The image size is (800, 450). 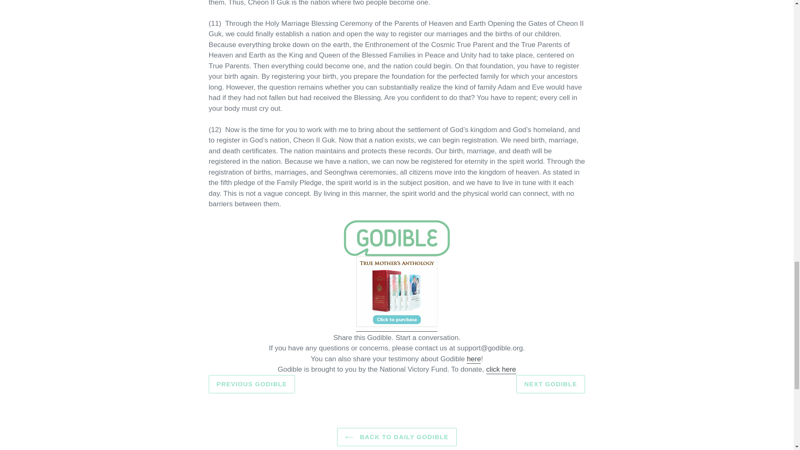 I want to click on PREVIOUS GODIBLE, so click(x=252, y=384).